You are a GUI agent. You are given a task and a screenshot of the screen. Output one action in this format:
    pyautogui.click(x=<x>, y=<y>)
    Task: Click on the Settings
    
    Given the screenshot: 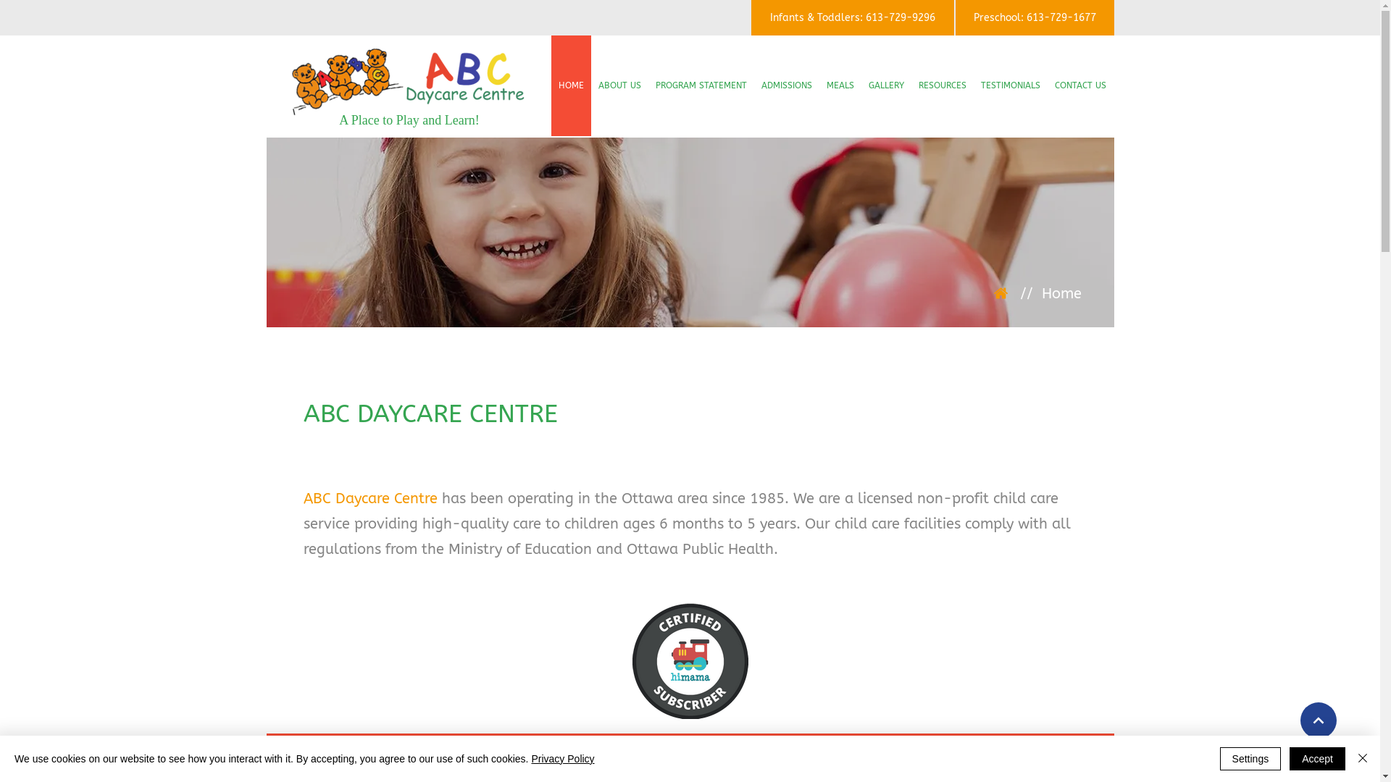 What is the action you would take?
    pyautogui.click(x=1250, y=759)
    